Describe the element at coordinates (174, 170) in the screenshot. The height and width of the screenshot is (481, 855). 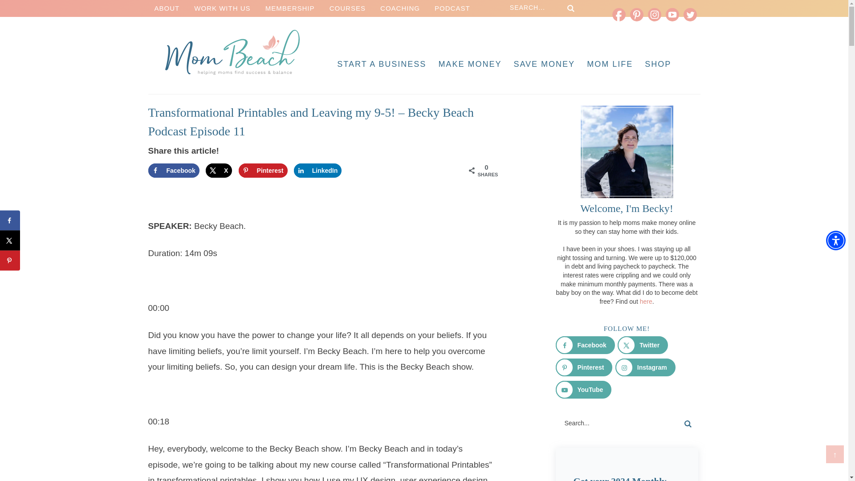
I see `Share on Facebook` at that location.